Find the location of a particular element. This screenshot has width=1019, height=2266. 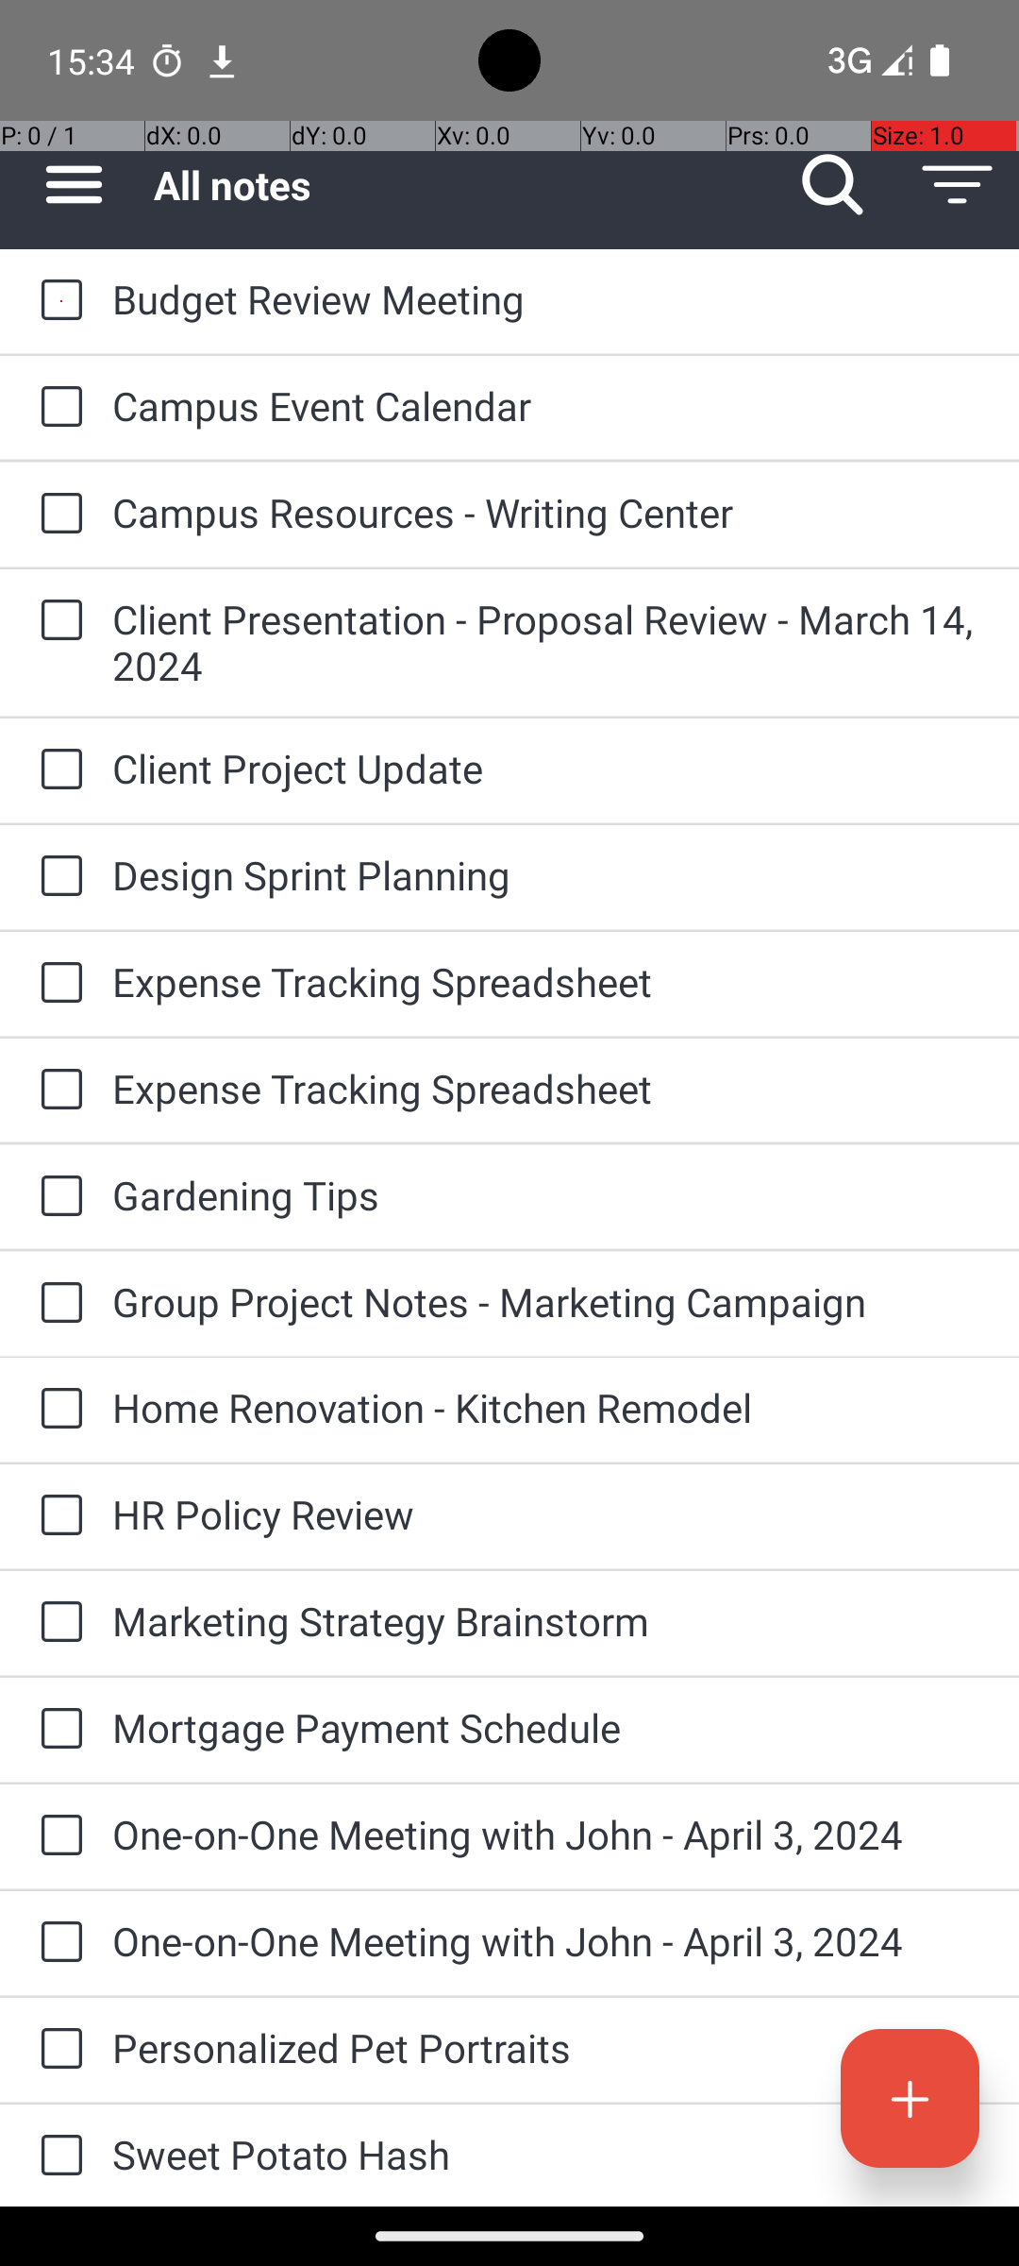

Personalized Pet Portraits is located at coordinates (547, 2047).